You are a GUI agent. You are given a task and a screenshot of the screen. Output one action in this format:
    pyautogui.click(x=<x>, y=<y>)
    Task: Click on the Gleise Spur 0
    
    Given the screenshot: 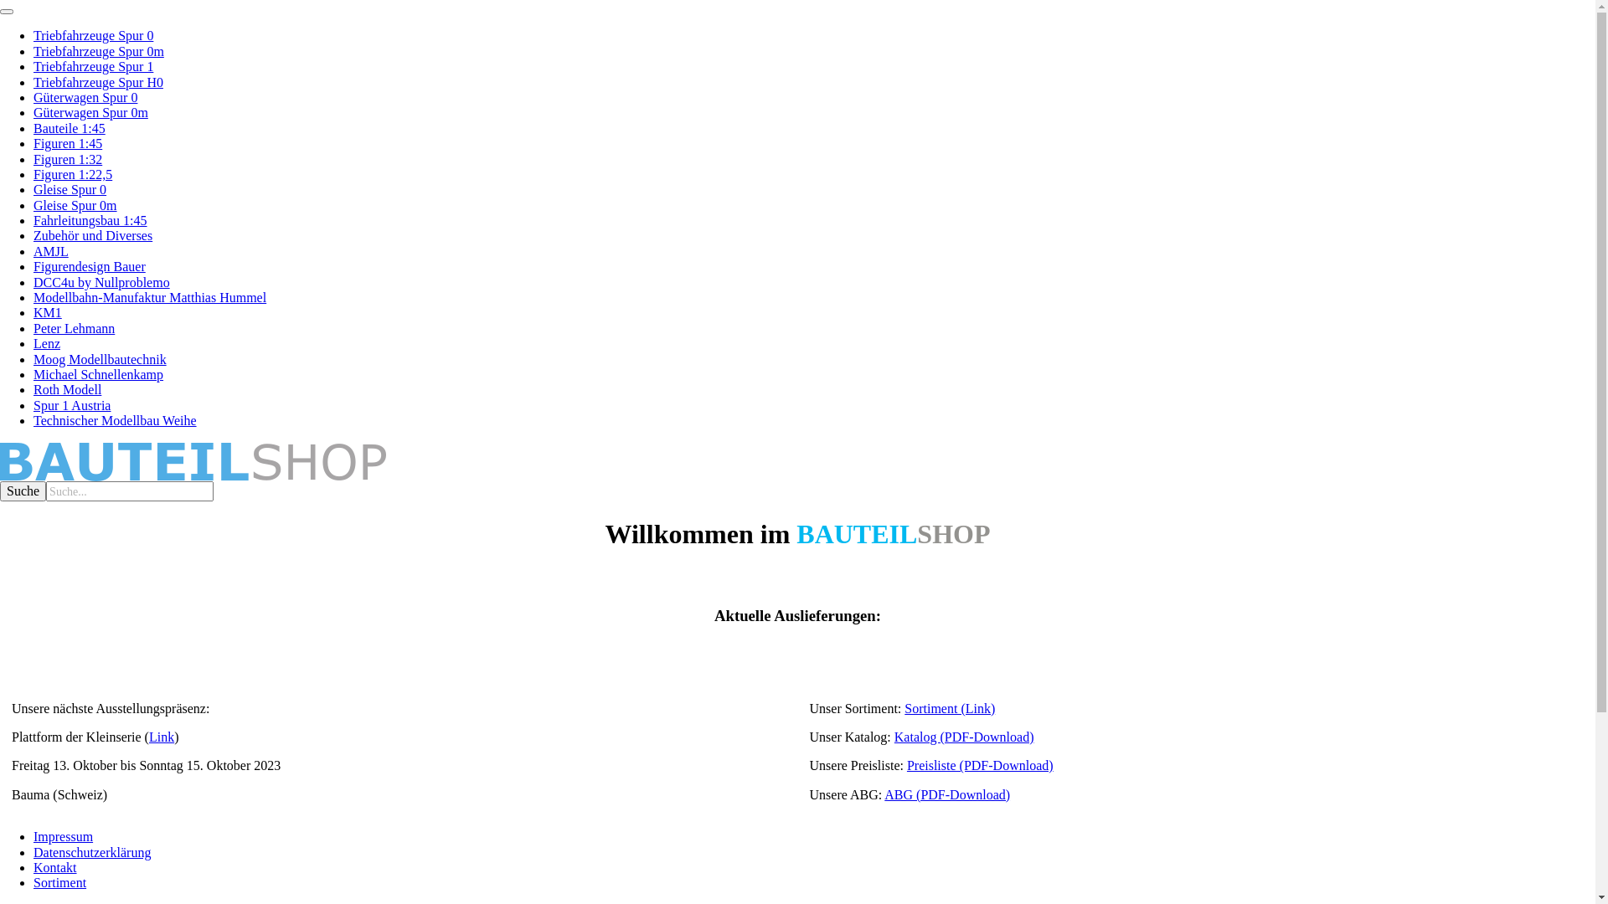 What is the action you would take?
    pyautogui.click(x=70, y=189)
    